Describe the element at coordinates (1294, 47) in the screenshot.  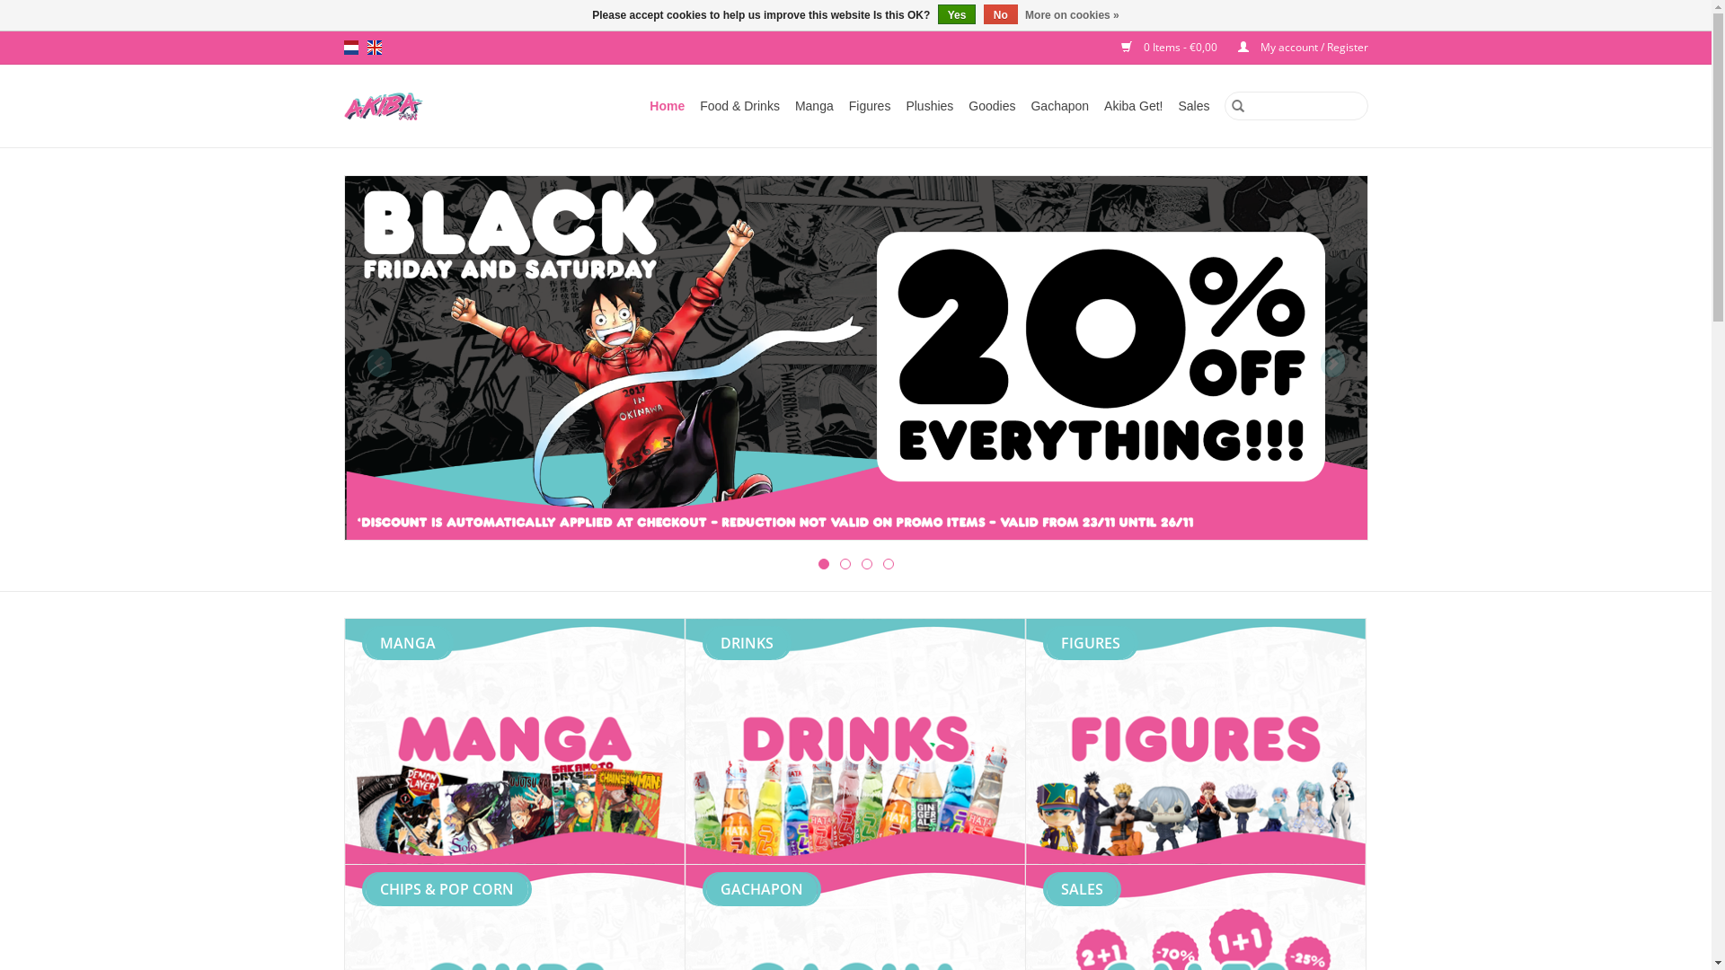
I see `My account / Register` at that location.